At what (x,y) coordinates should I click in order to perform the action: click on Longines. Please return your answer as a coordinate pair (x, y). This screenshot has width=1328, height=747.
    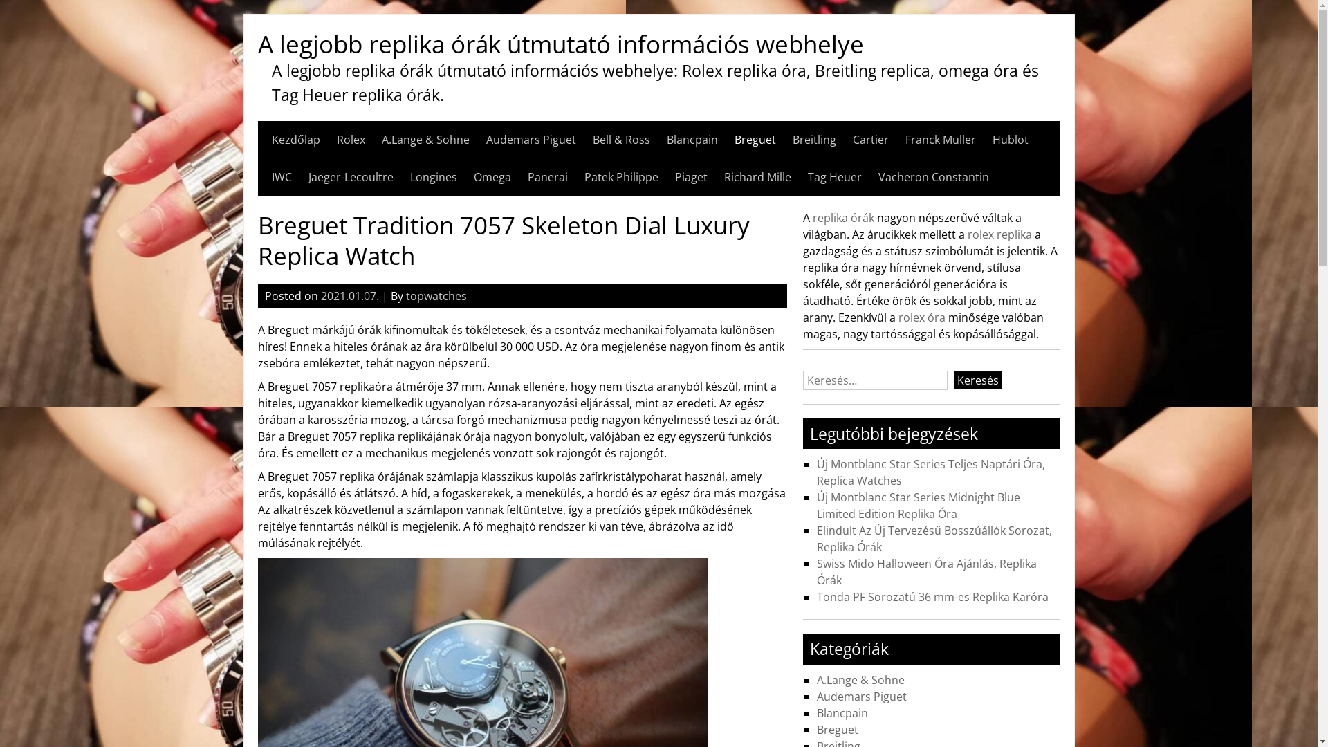
    Looking at the image, I should click on (433, 177).